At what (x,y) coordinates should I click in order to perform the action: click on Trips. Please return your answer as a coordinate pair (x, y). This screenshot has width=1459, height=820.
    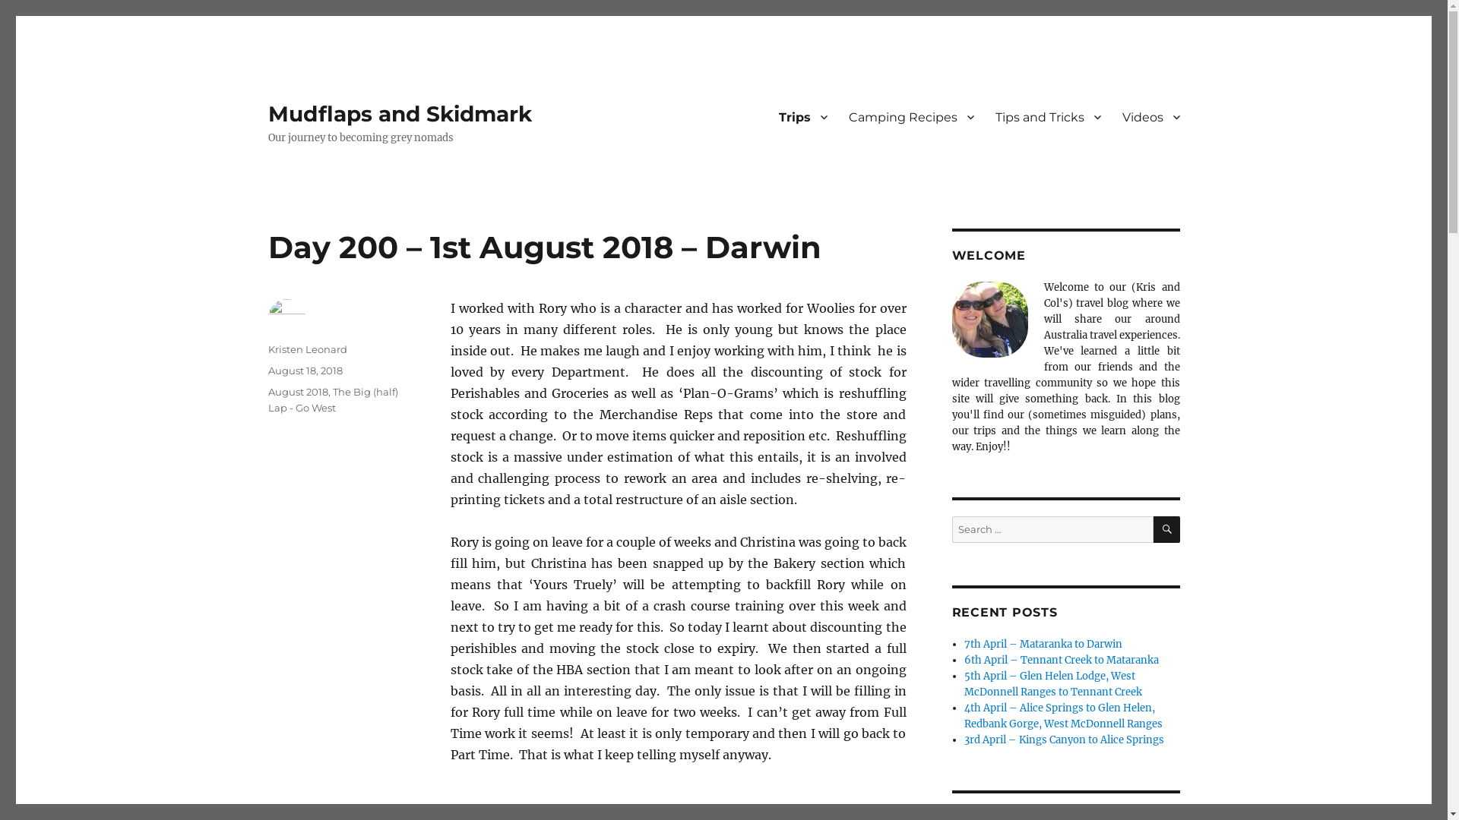
    Looking at the image, I should click on (802, 117).